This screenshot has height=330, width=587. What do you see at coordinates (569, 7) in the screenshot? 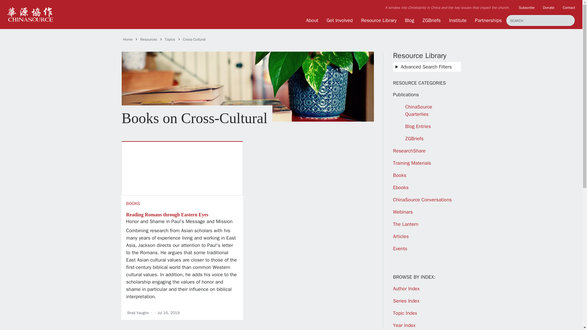
I see `Contact` at bounding box center [569, 7].